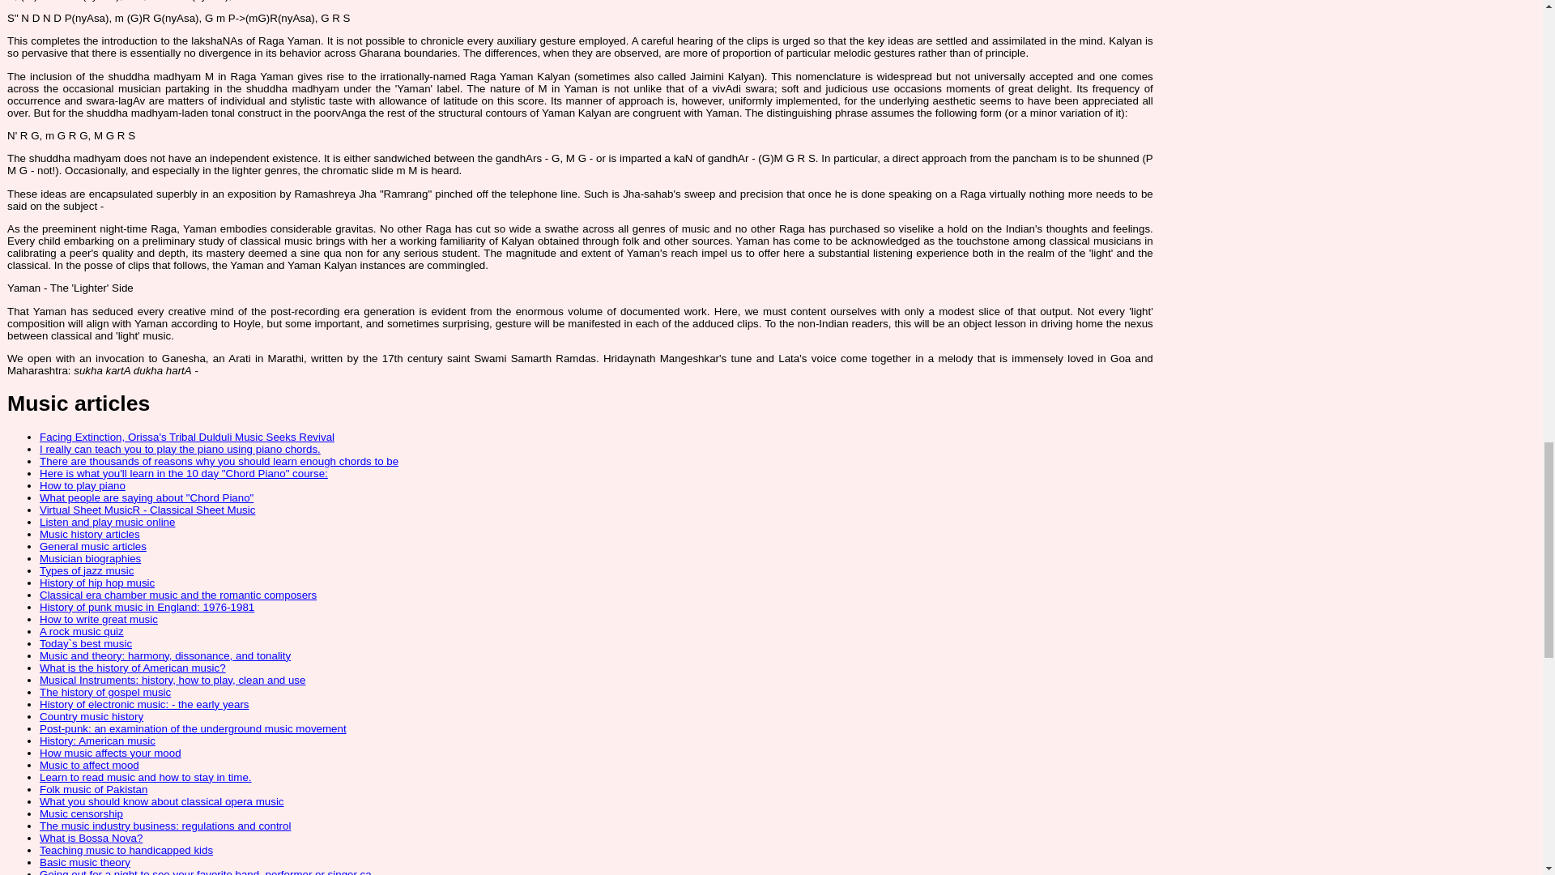  Describe the element at coordinates (193, 729) in the screenshot. I see `Post-punk: an examination of the underground music movement` at that location.